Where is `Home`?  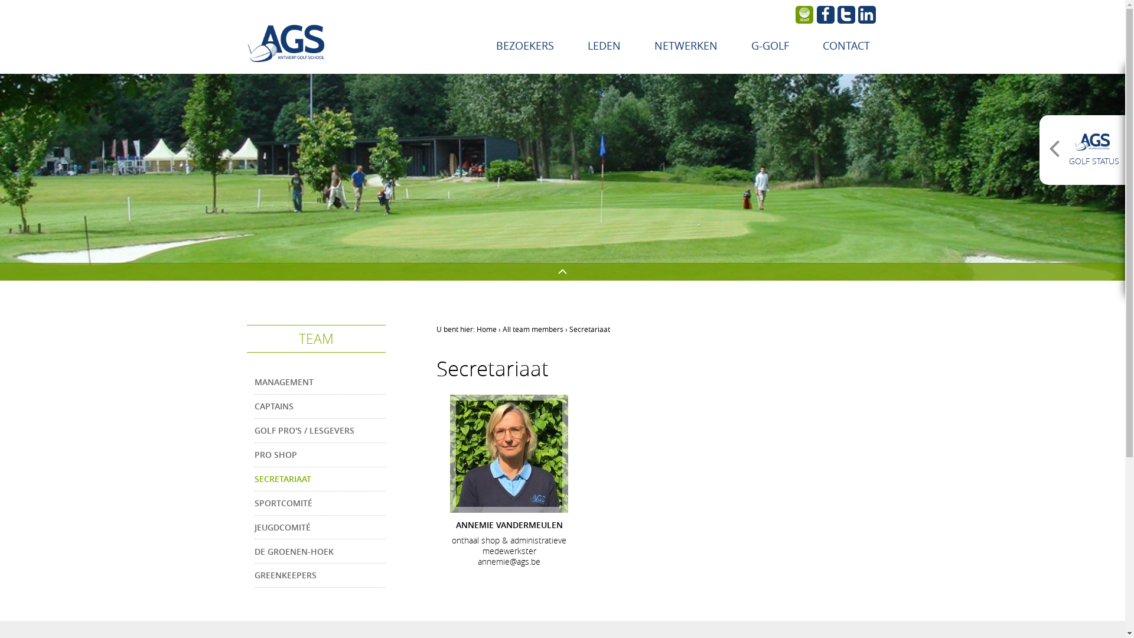 Home is located at coordinates (486, 329).